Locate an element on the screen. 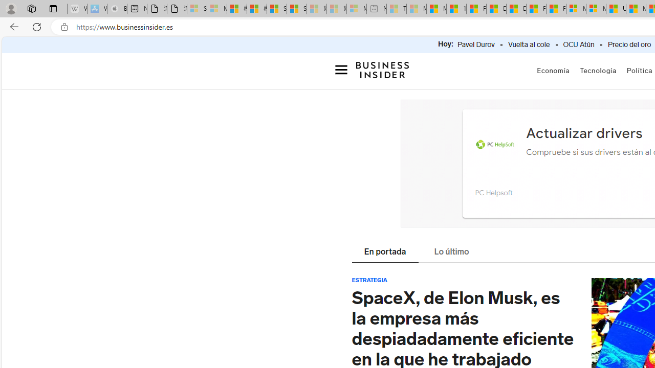  Logo BusinessInsider.es is located at coordinates (383, 73).